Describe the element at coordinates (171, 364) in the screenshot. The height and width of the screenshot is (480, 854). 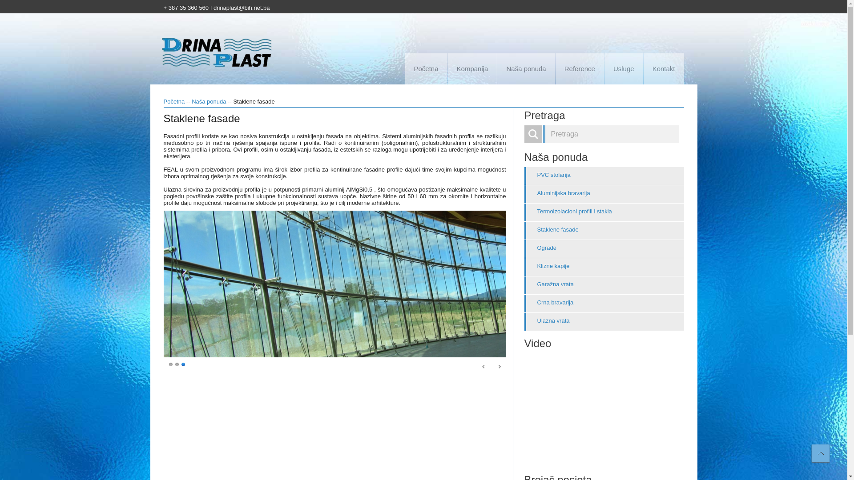
I see `1` at that location.